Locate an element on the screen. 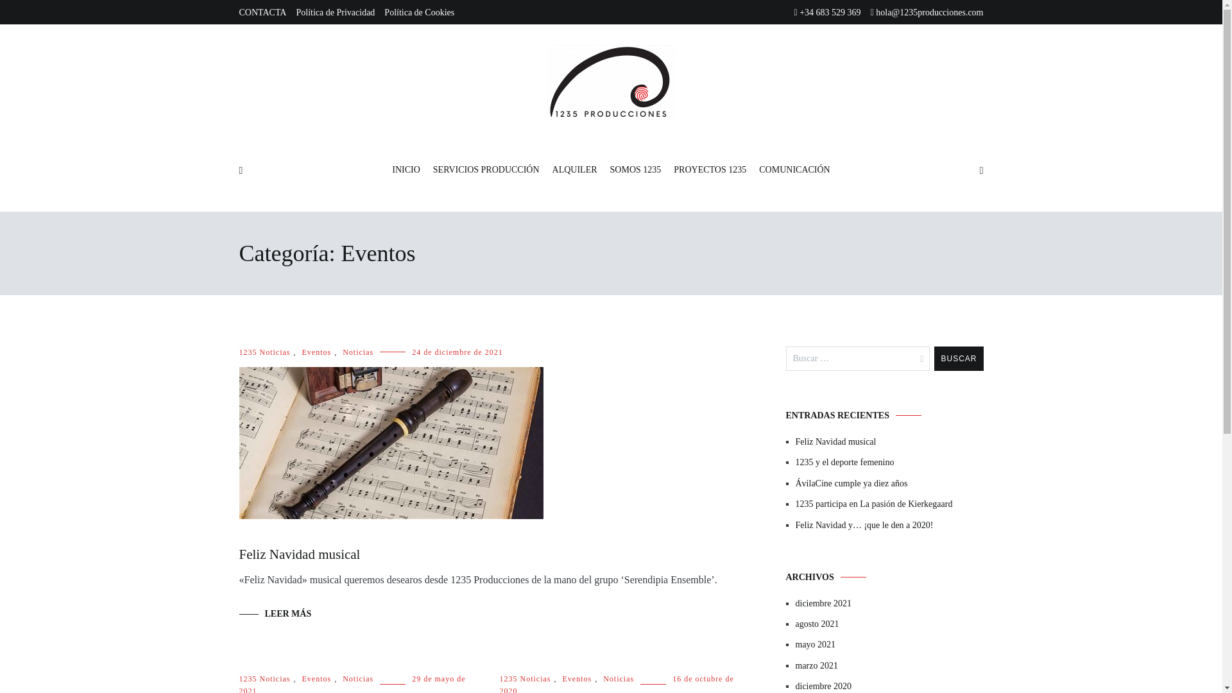 This screenshot has height=693, width=1232. agosto 2021 is located at coordinates (889, 624).